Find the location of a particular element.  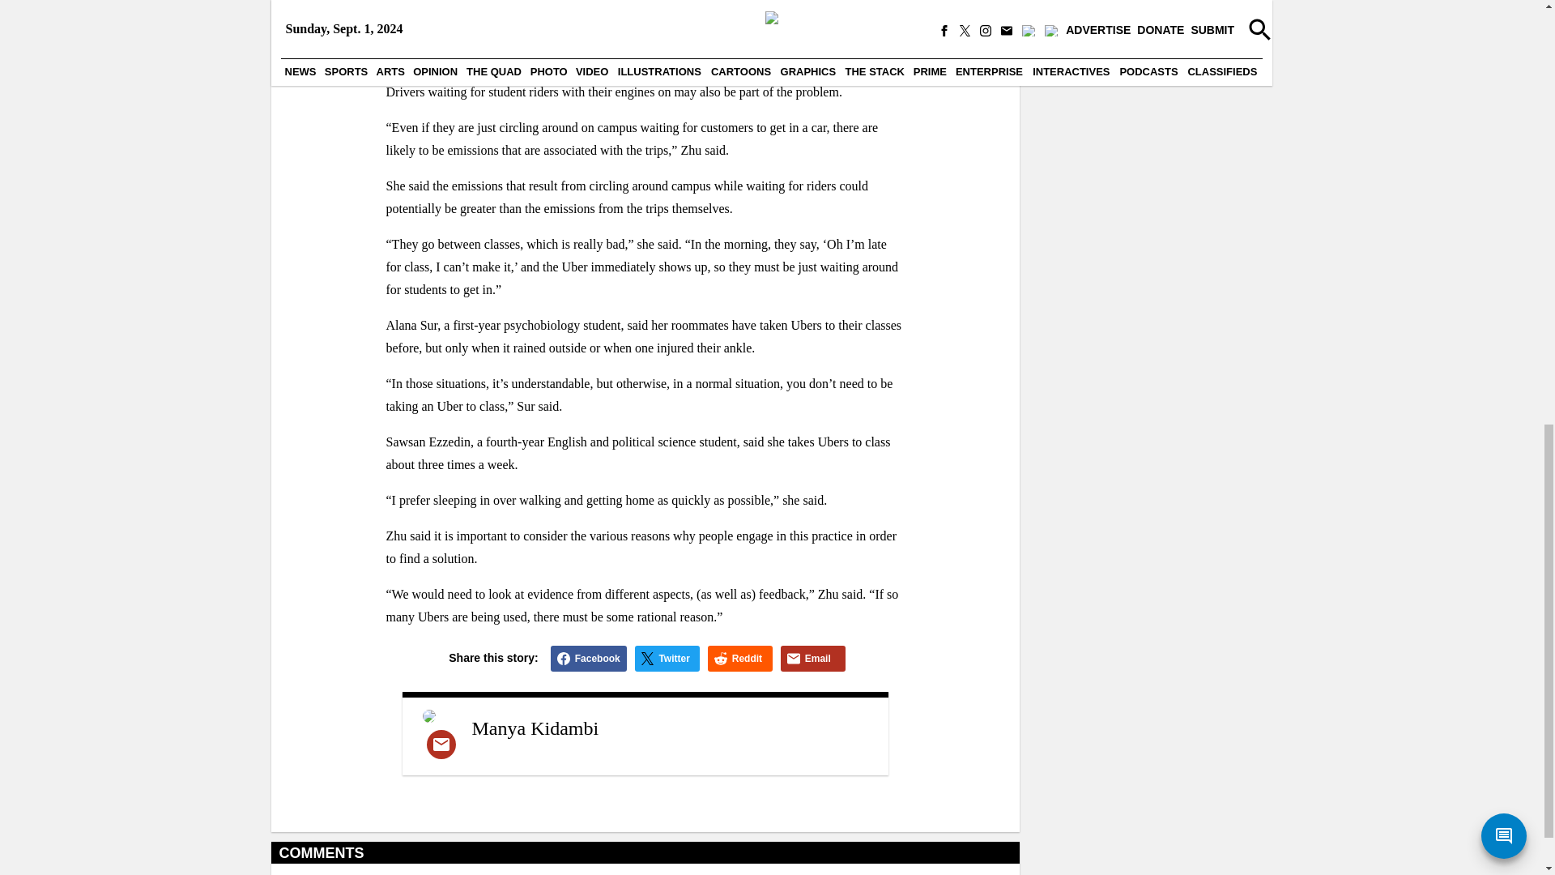

Email is located at coordinates (813, 659).